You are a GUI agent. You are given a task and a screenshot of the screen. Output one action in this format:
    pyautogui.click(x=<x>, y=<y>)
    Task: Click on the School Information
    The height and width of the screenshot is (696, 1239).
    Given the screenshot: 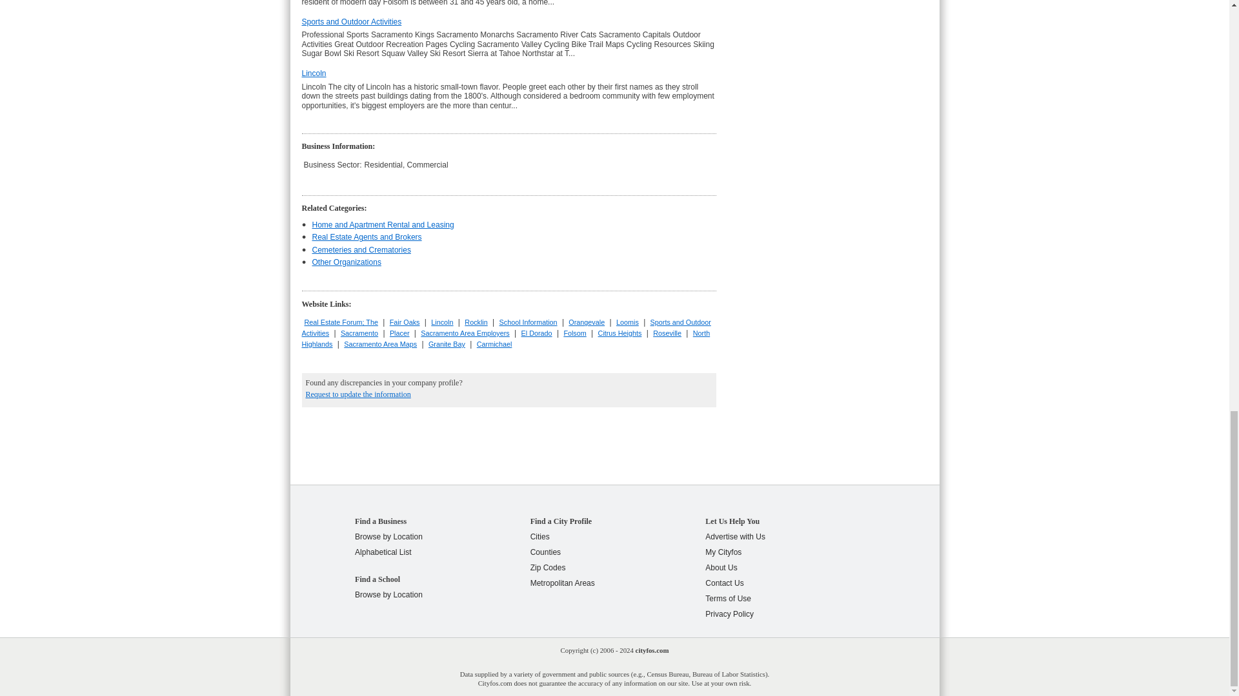 What is the action you would take?
    pyautogui.click(x=528, y=322)
    